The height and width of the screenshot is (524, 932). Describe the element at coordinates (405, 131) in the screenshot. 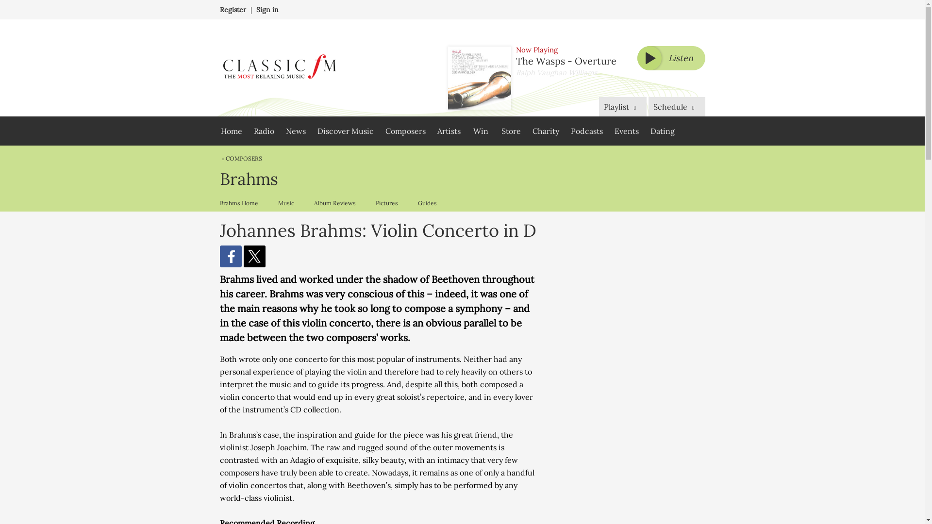

I see `Composers` at that location.